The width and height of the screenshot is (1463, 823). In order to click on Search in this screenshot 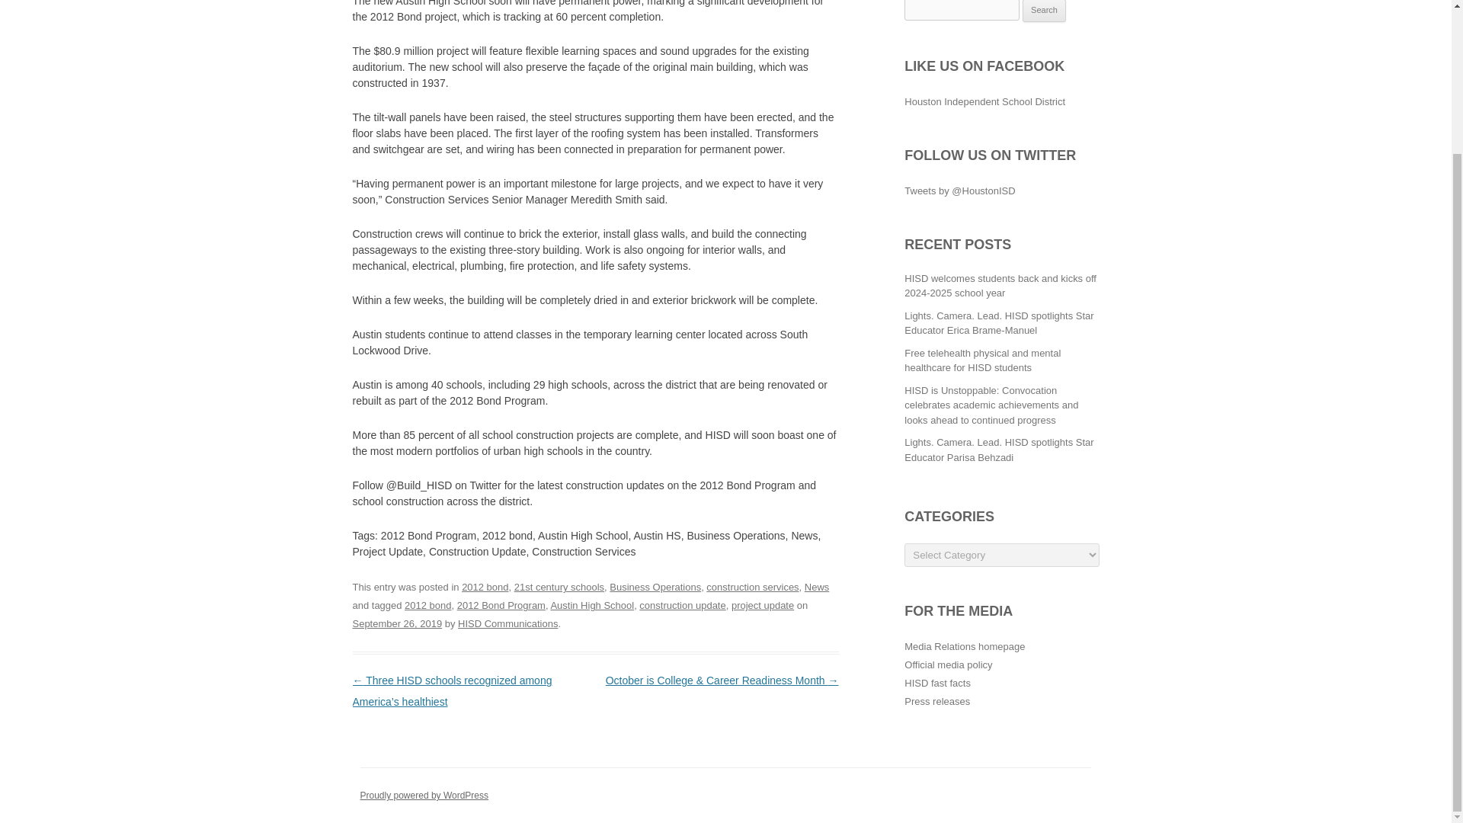, I will do `click(1044, 11)`.